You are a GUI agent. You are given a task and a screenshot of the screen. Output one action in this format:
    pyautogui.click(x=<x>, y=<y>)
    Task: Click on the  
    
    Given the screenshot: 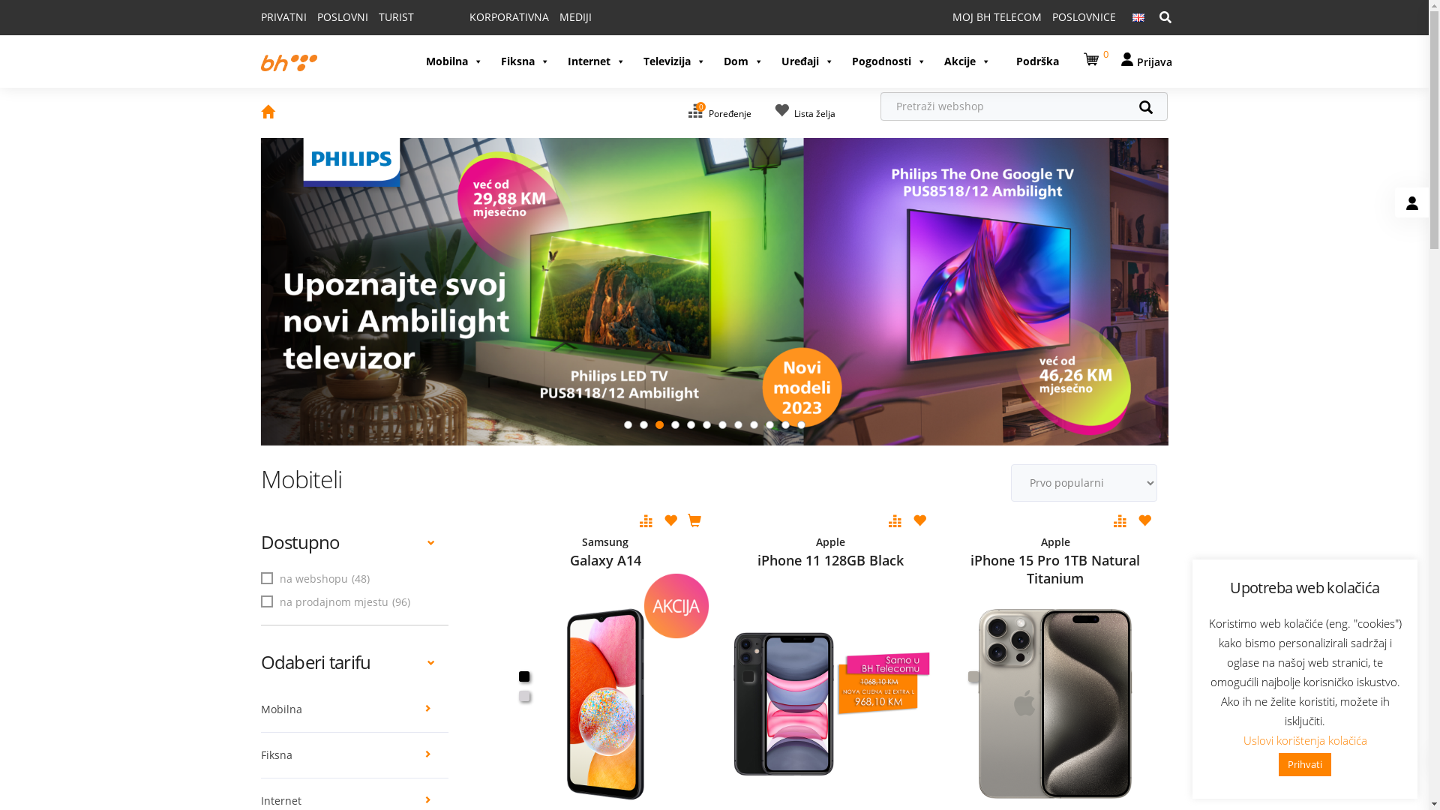 What is the action you would take?
    pyautogui.click(x=523, y=676)
    